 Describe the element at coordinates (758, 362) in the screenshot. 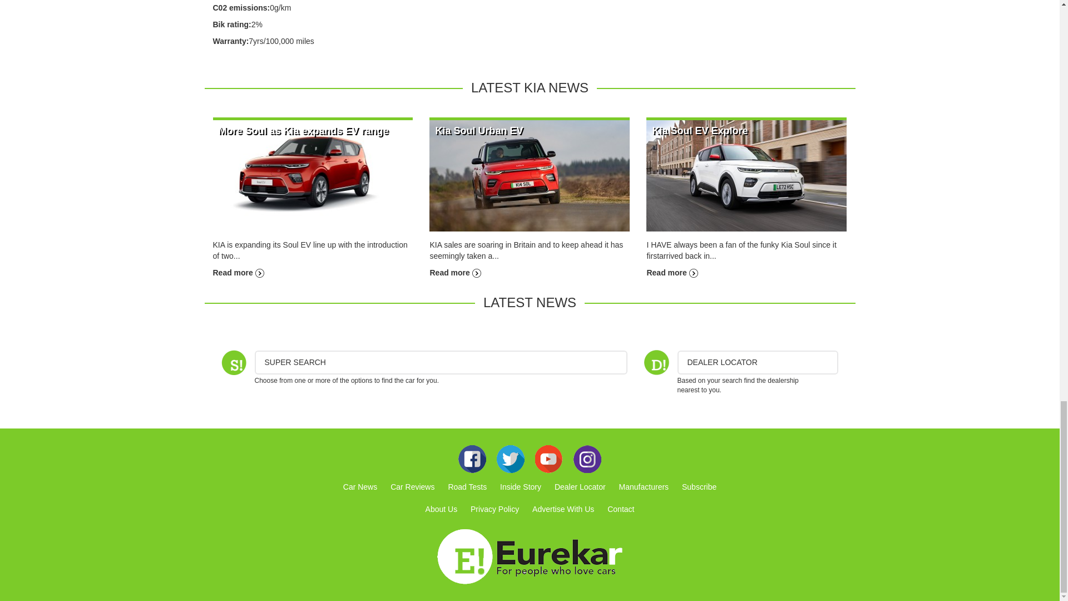

I see `DEALER LOCATOR` at that location.